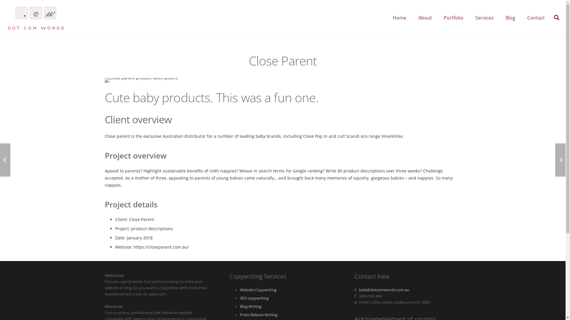 The height and width of the screenshot is (320, 570). I want to click on SEO copywriting, so click(254, 298).